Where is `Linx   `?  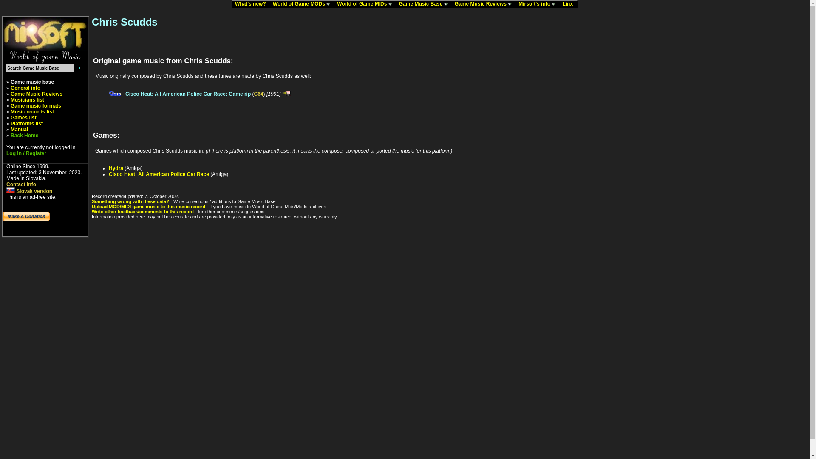 Linx    is located at coordinates (568, 4).